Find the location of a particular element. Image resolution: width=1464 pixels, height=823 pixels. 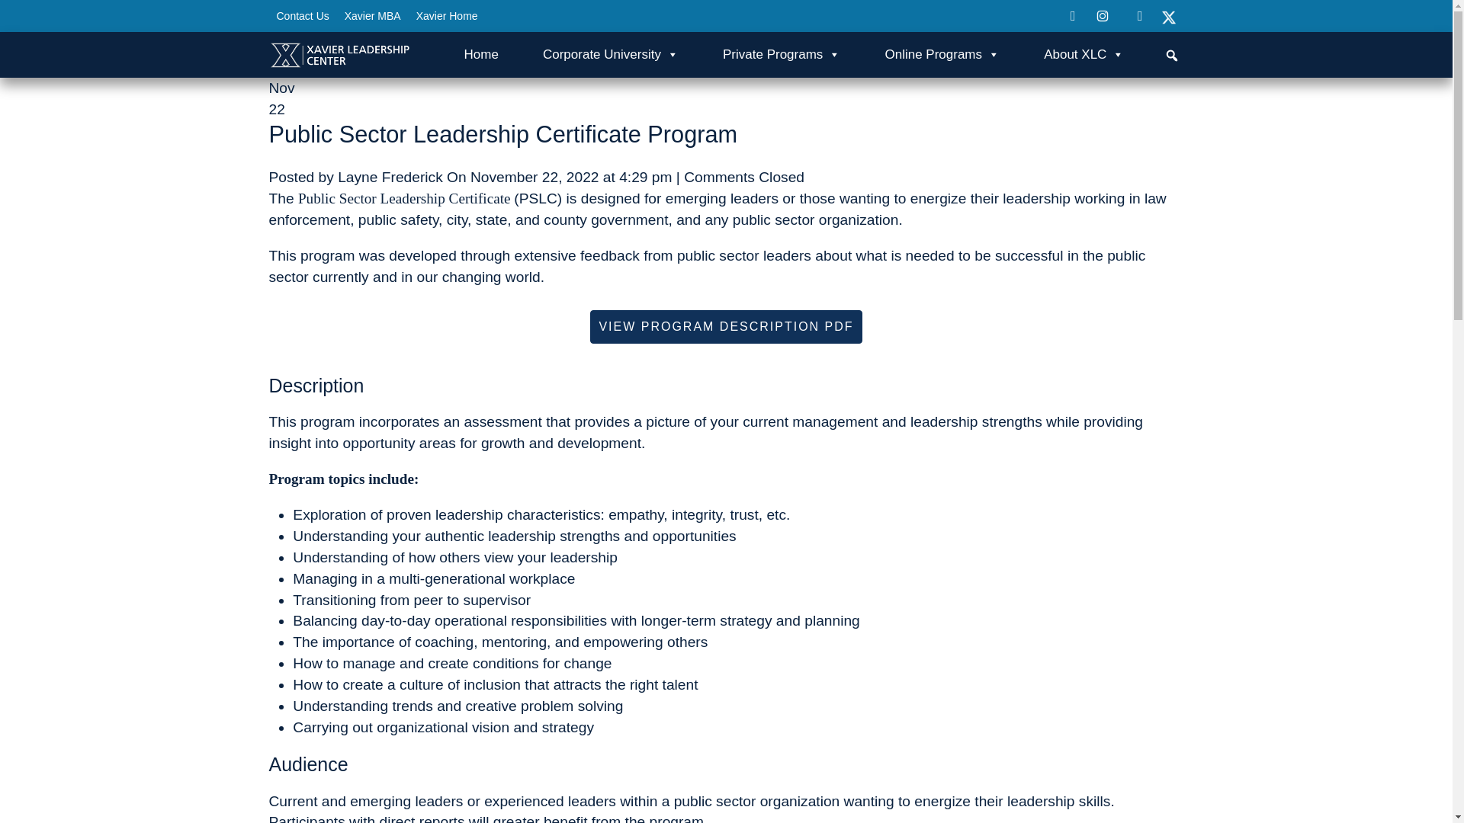

Xavier Home is located at coordinates (447, 15).